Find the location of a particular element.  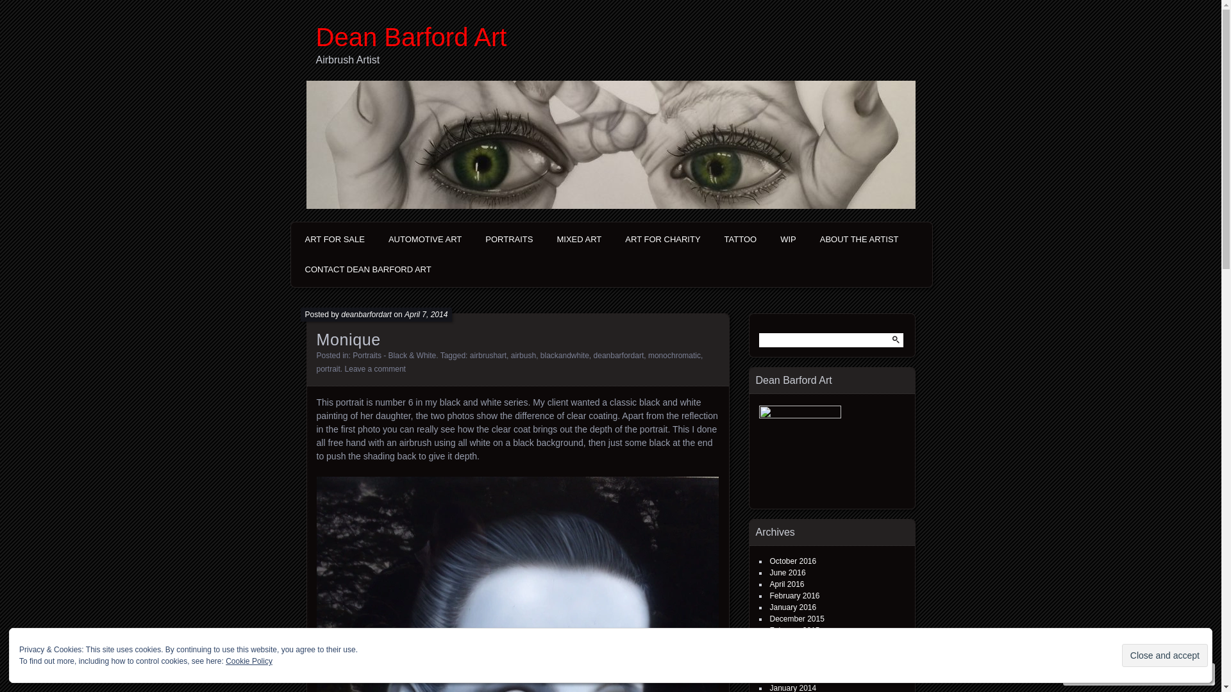

airbush is located at coordinates (523, 356).